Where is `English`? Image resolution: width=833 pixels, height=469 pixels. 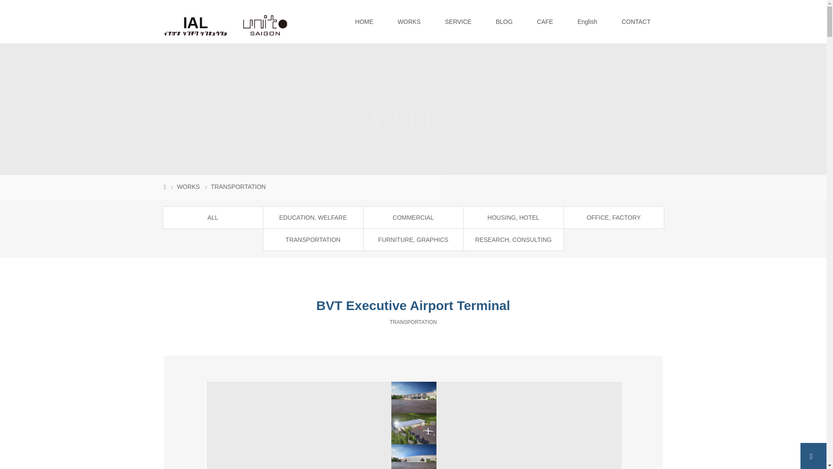 English is located at coordinates (587, 22).